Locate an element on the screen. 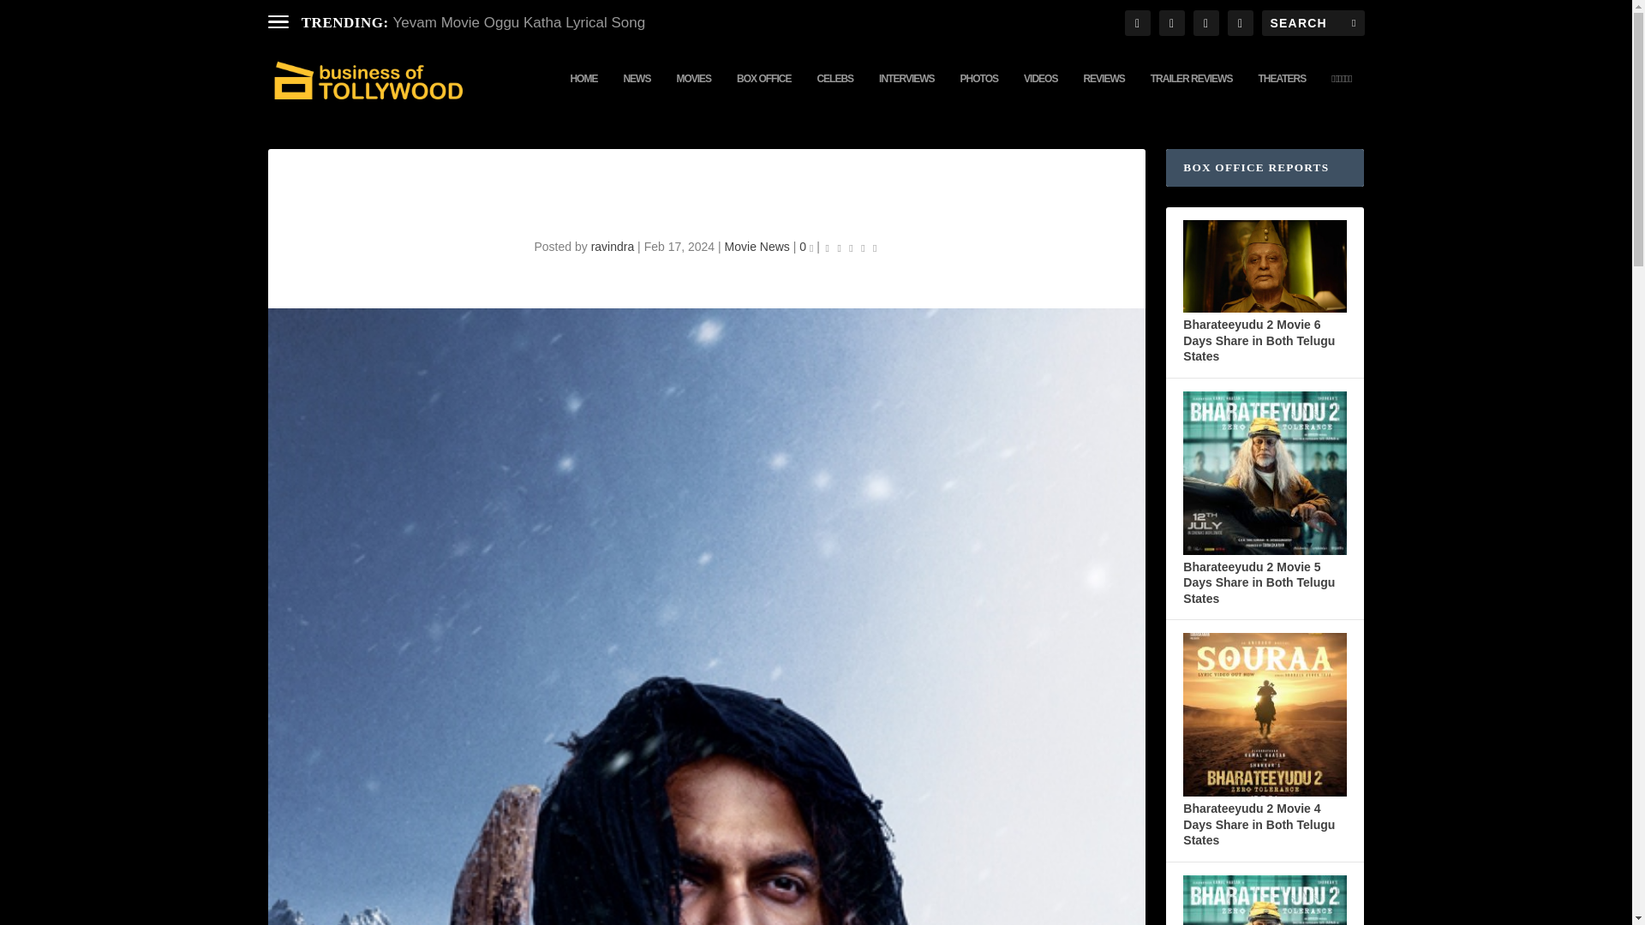 Image resolution: width=1645 pixels, height=925 pixels. REVIEWS is located at coordinates (1103, 92).